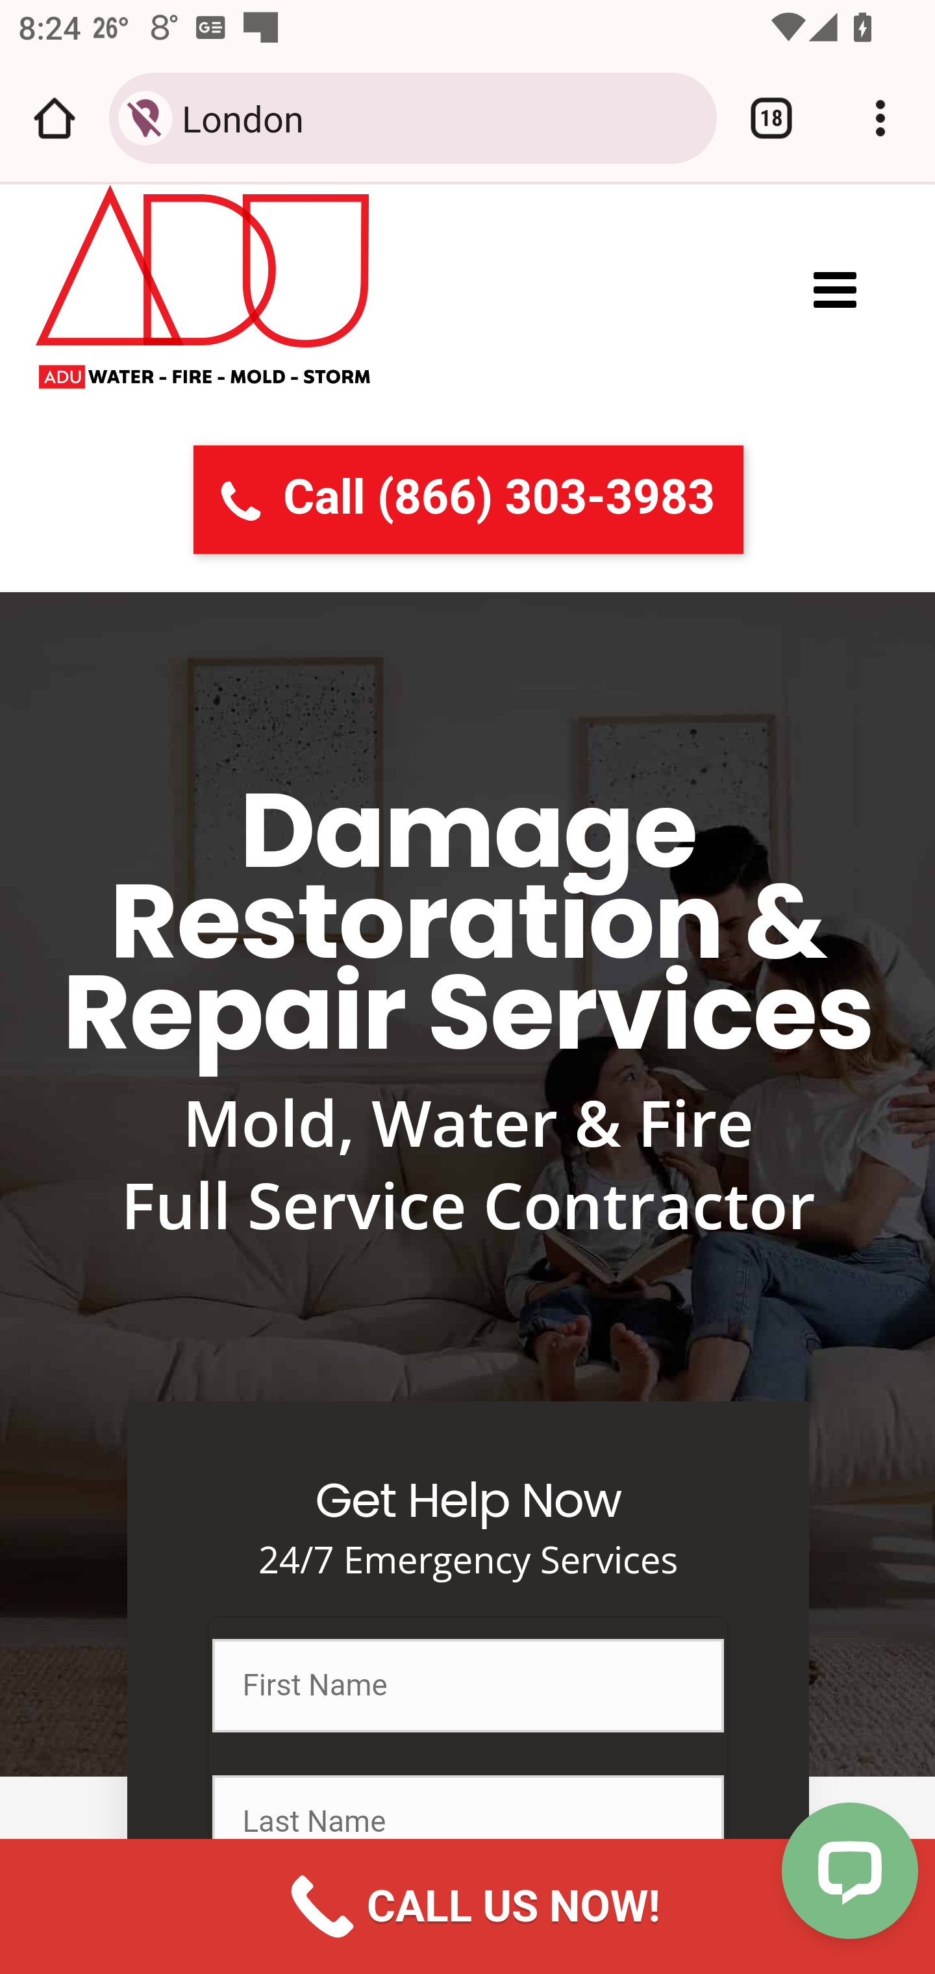 The image size is (935, 1974). Describe the element at coordinates (145, 118) in the screenshot. I see `Connection is secure` at that location.